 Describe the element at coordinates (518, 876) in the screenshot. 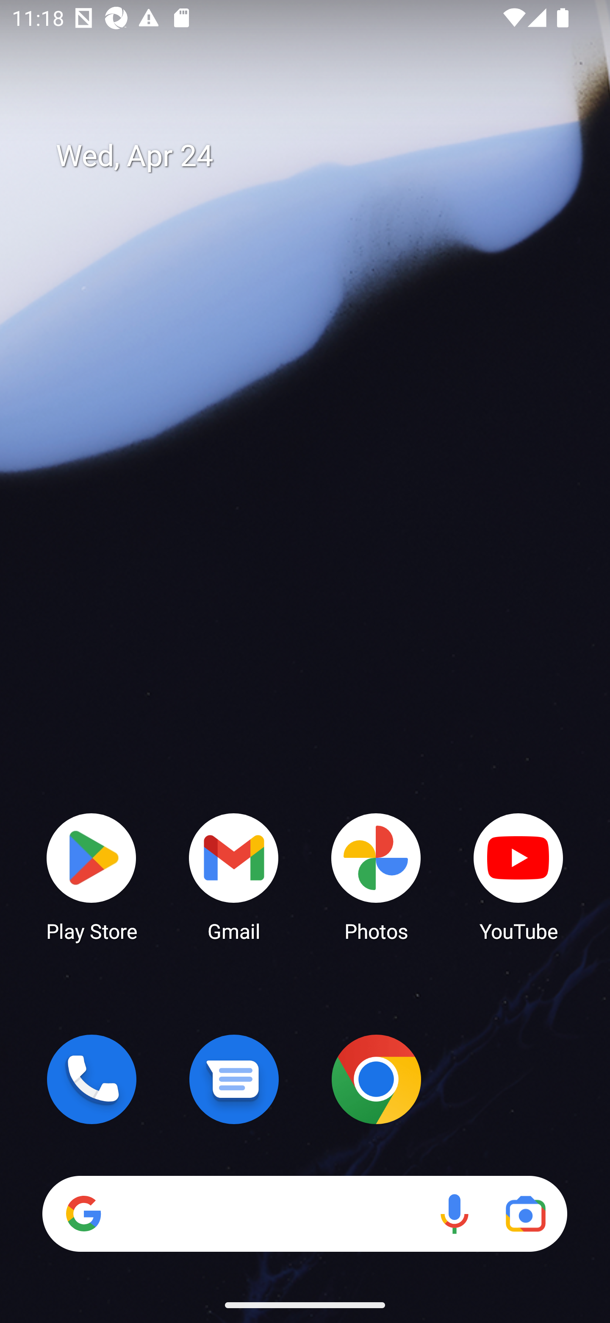

I see `YouTube` at that location.